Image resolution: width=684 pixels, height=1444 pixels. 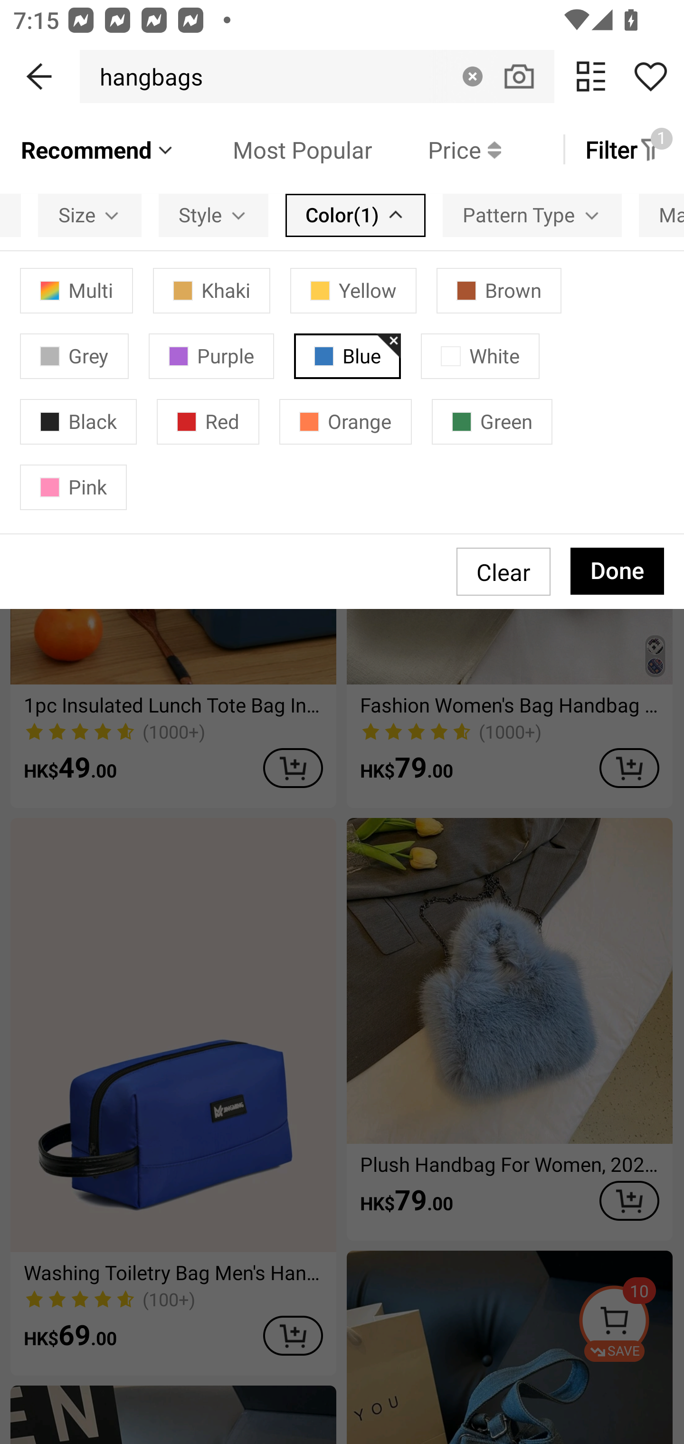 What do you see at coordinates (355, 215) in the screenshot?
I see `Color(1)` at bounding box center [355, 215].